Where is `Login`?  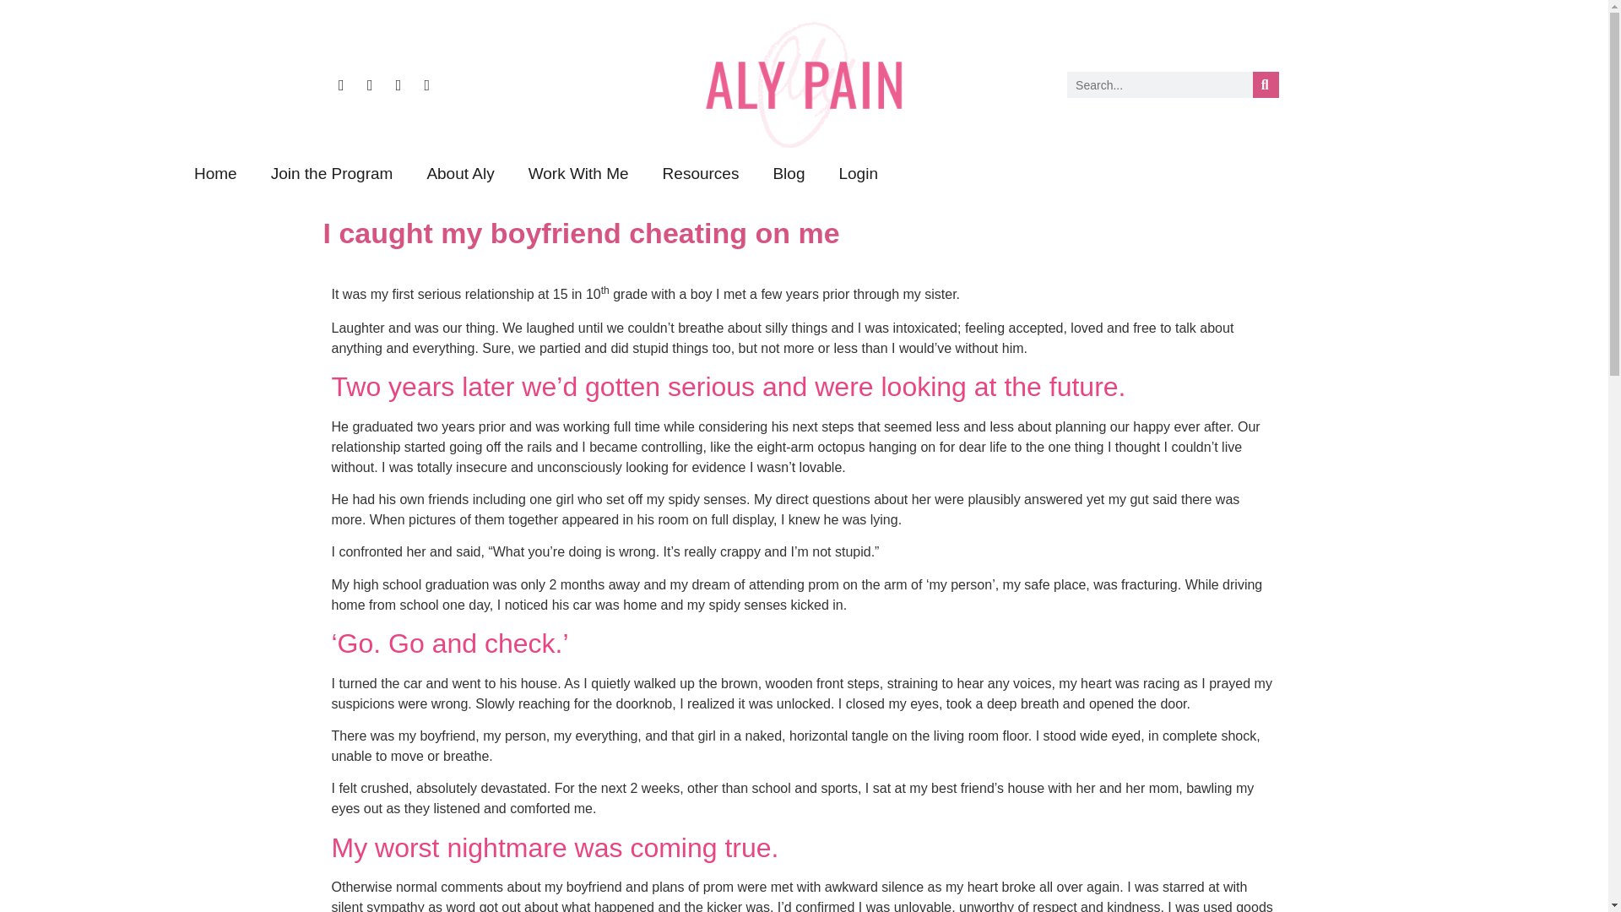
Login is located at coordinates (858, 174).